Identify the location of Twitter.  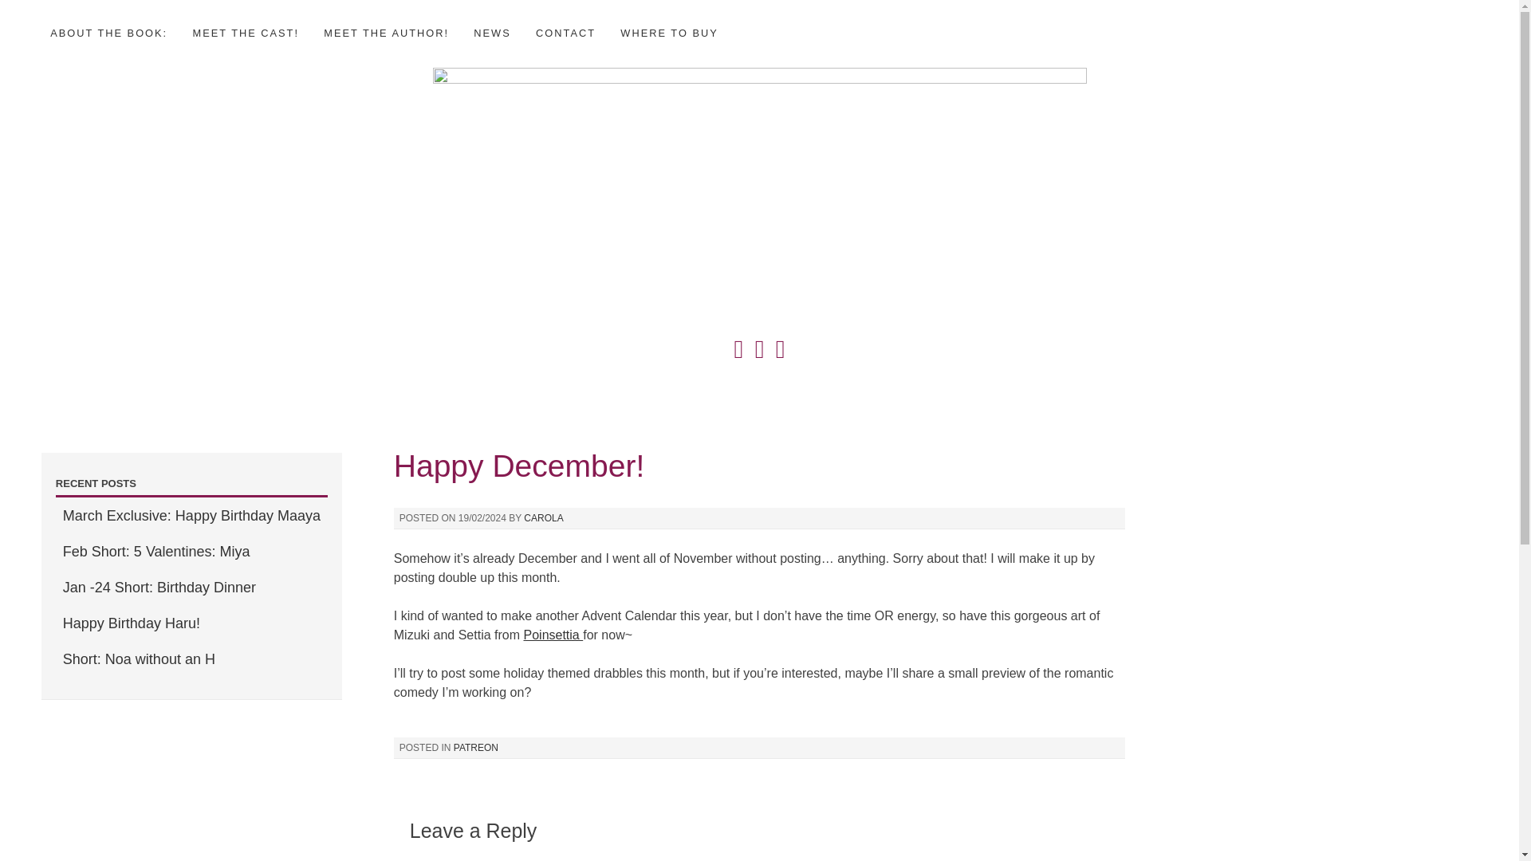
(738, 341).